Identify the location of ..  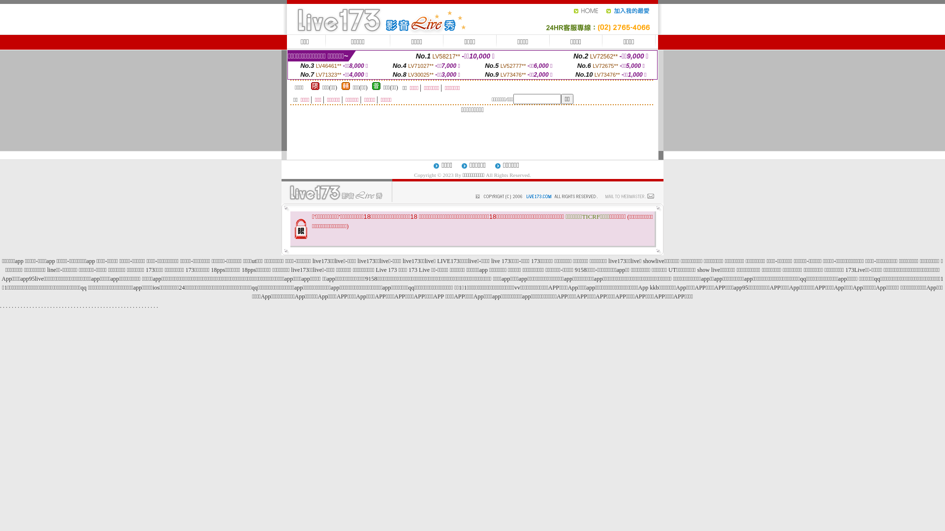
(16, 306).